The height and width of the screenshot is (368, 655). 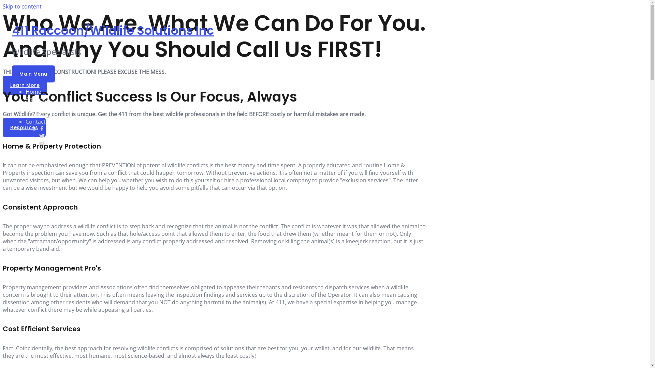 I want to click on Main Menu, so click(x=33, y=74).